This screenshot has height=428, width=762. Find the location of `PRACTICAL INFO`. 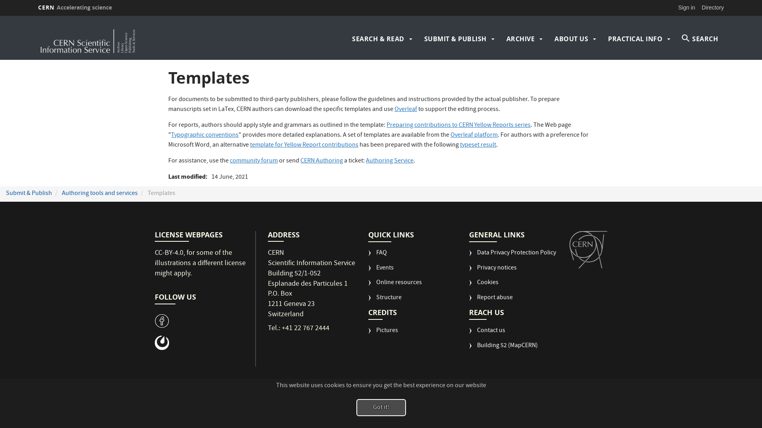

PRACTICAL INFO is located at coordinates (635, 39).